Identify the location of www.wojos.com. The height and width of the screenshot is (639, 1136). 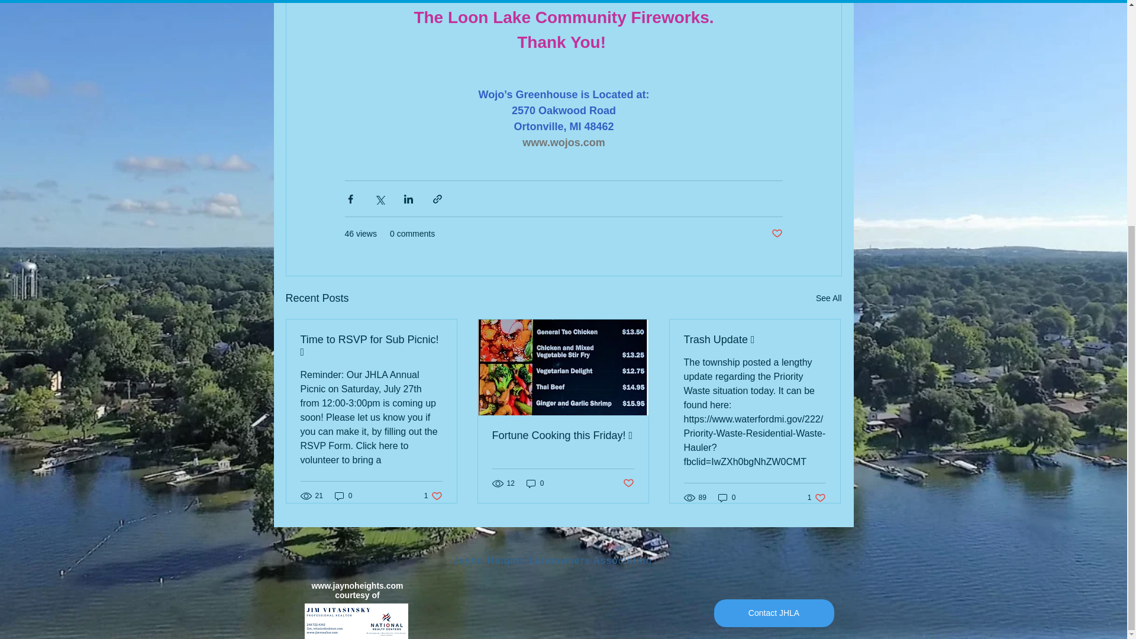
(816, 498).